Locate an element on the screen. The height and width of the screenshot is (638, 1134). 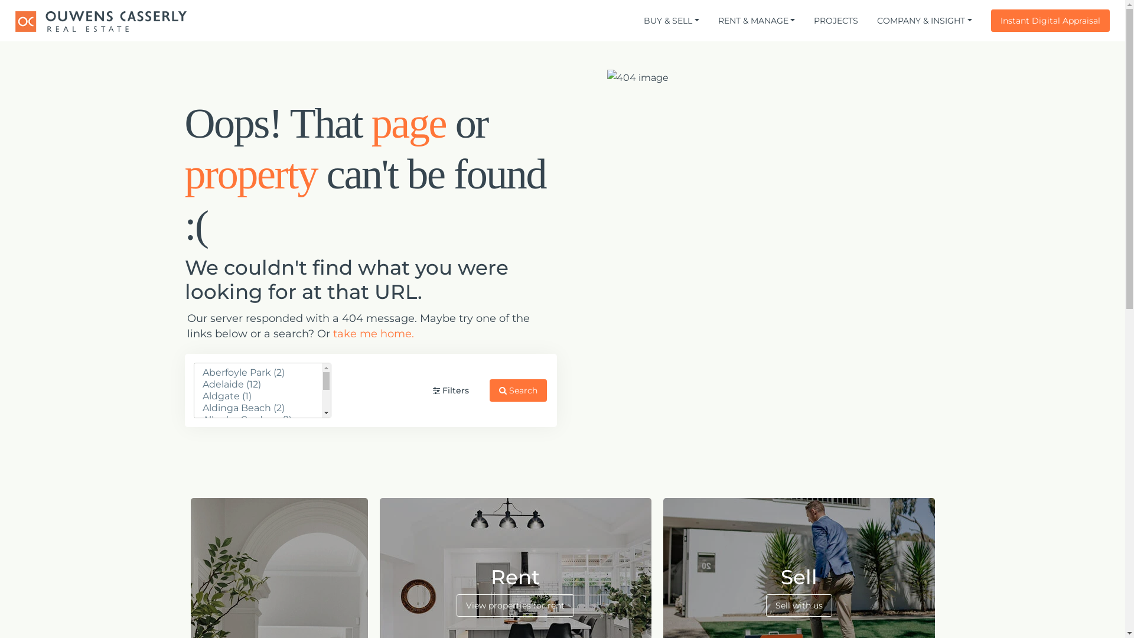
Filters is located at coordinates (451, 390).